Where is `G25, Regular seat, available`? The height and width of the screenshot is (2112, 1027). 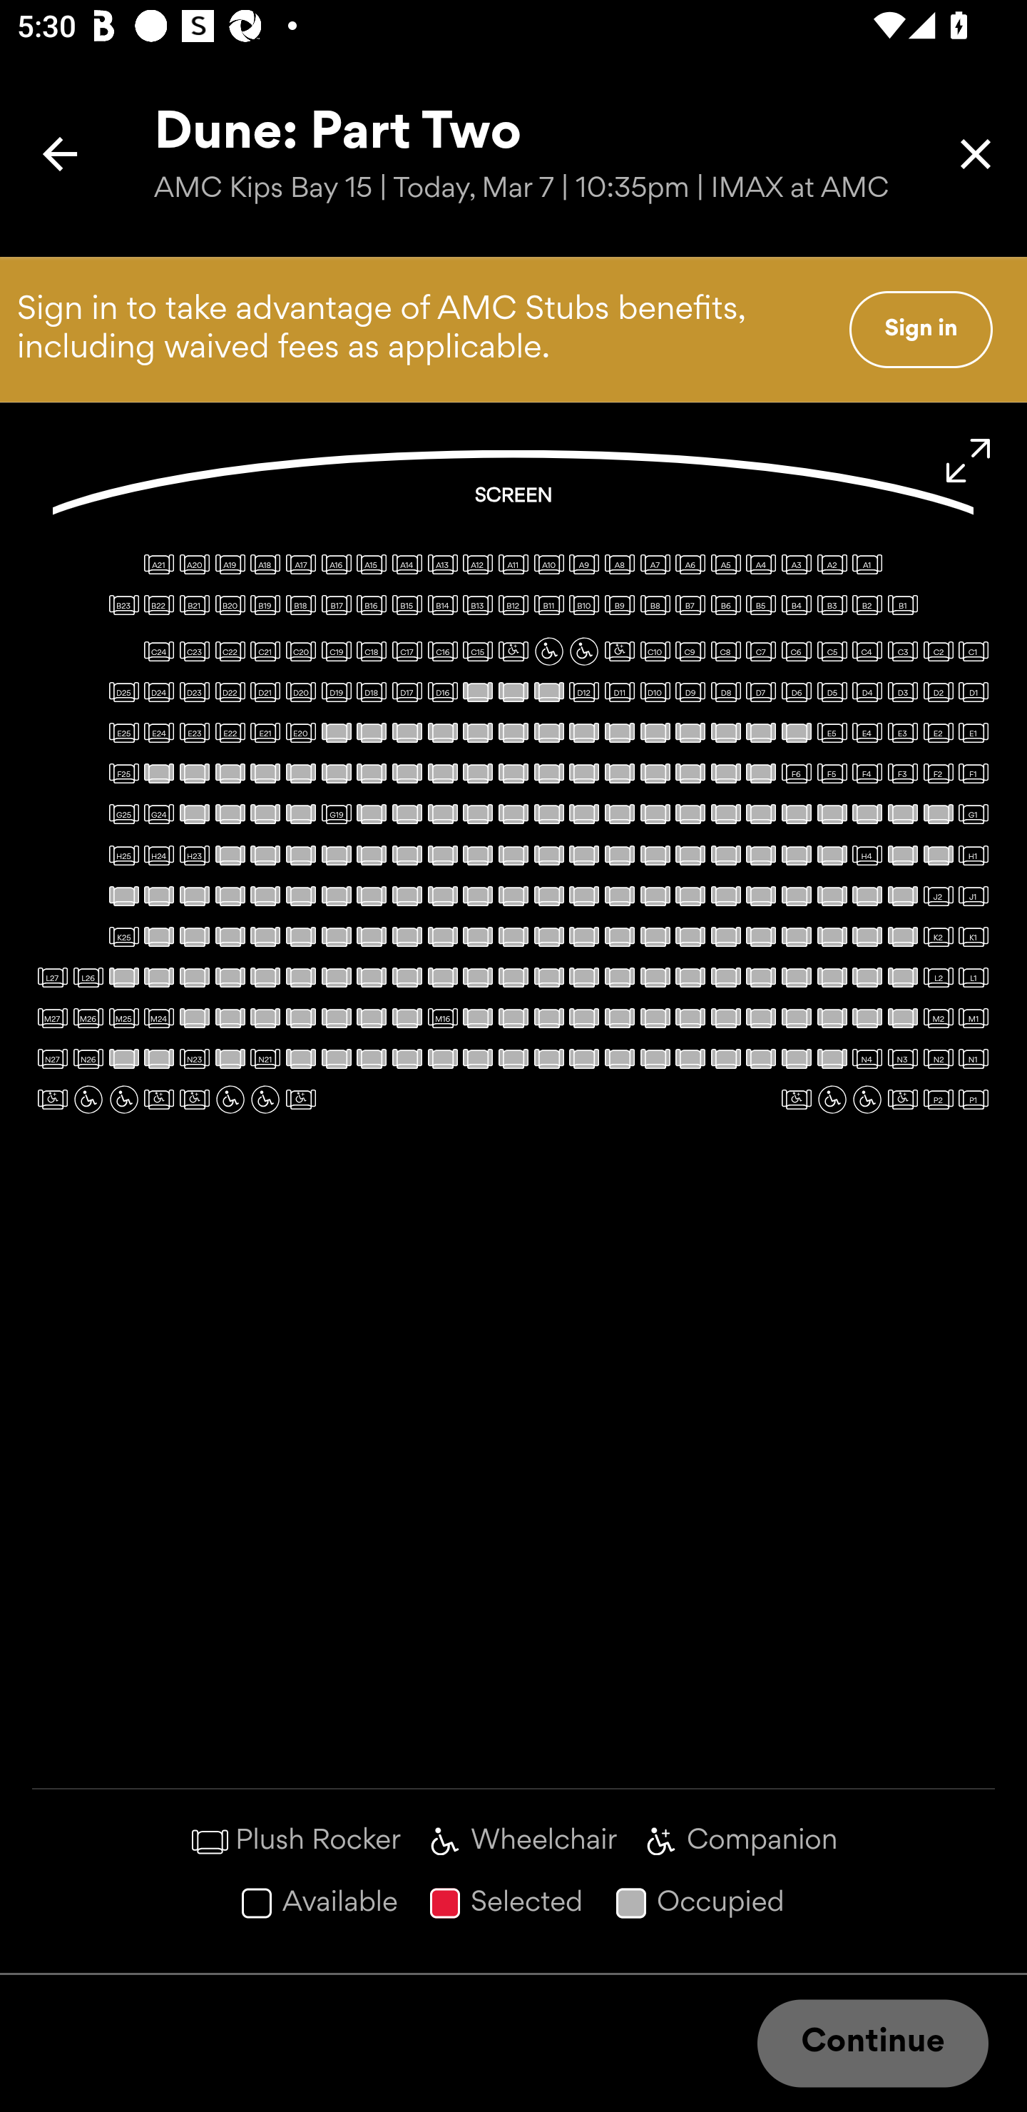 G25, Regular seat, available is located at coordinates (123, 813).